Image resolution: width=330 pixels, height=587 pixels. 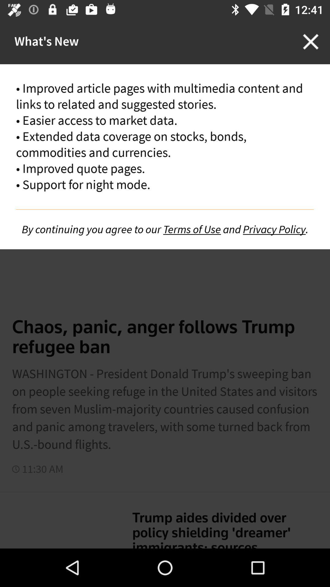 I want to click on click on terms of use privacy policy, so click(x=165, y=229).